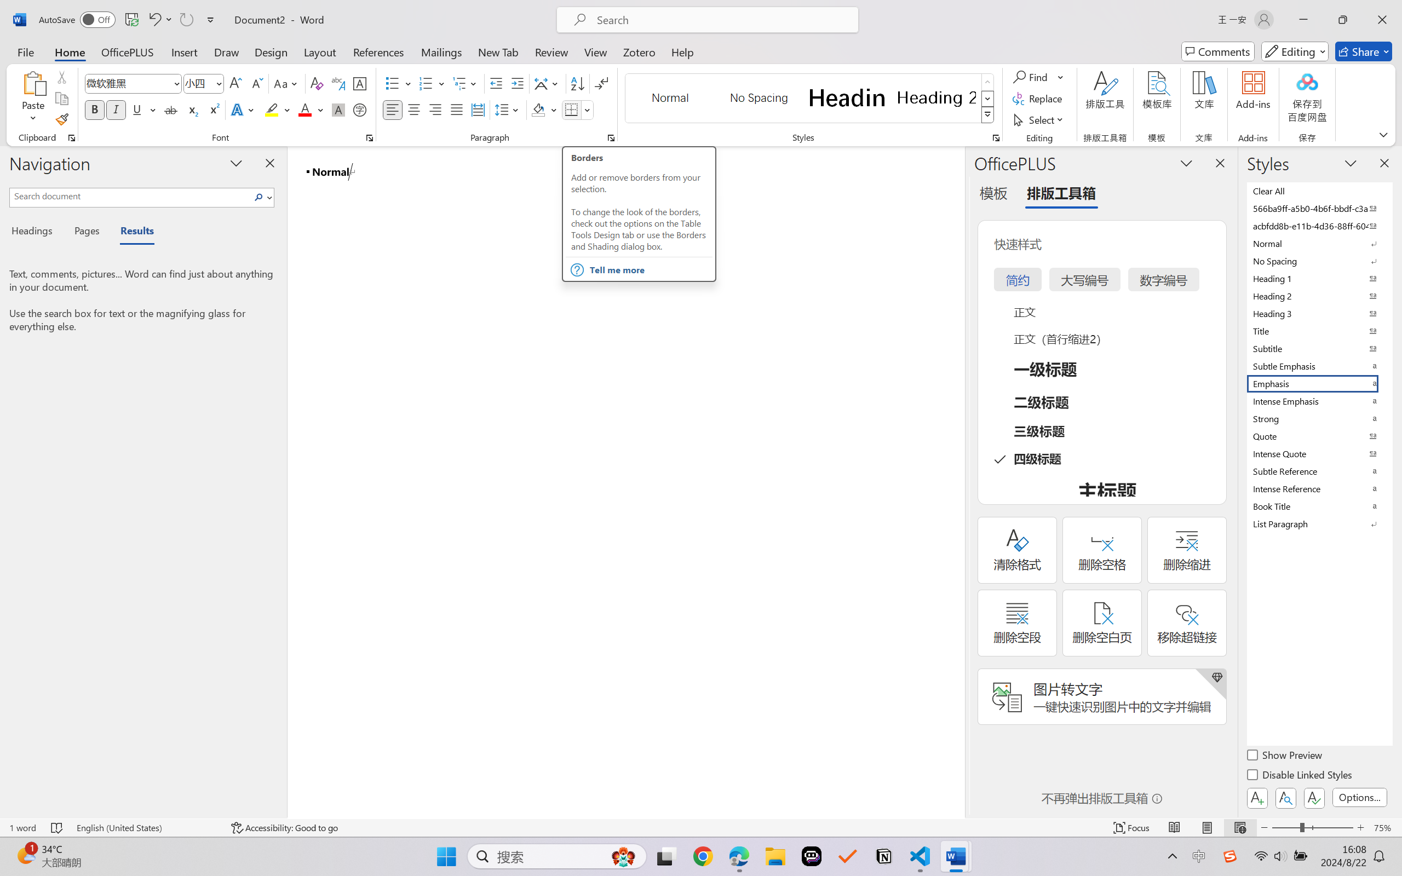 Image resolution: width=1402 pixels, height=876 pixels. I want to click on Spelling and Grammar Check No Errors, so click(57, 828).